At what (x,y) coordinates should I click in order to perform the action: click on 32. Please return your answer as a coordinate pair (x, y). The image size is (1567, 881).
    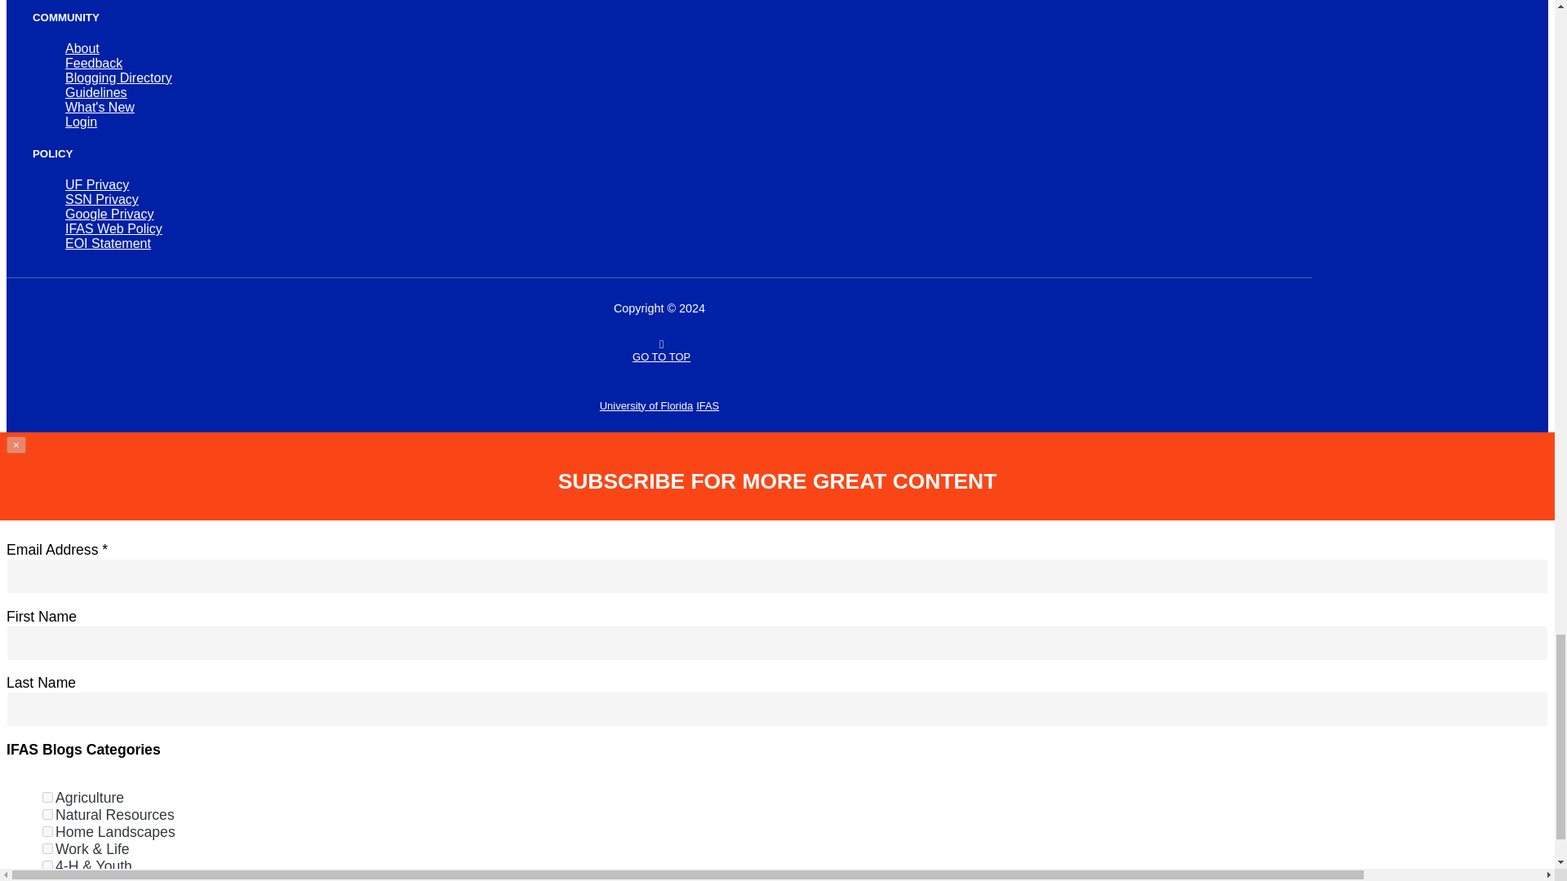
    Looking at the image, I should click on (47, 879).